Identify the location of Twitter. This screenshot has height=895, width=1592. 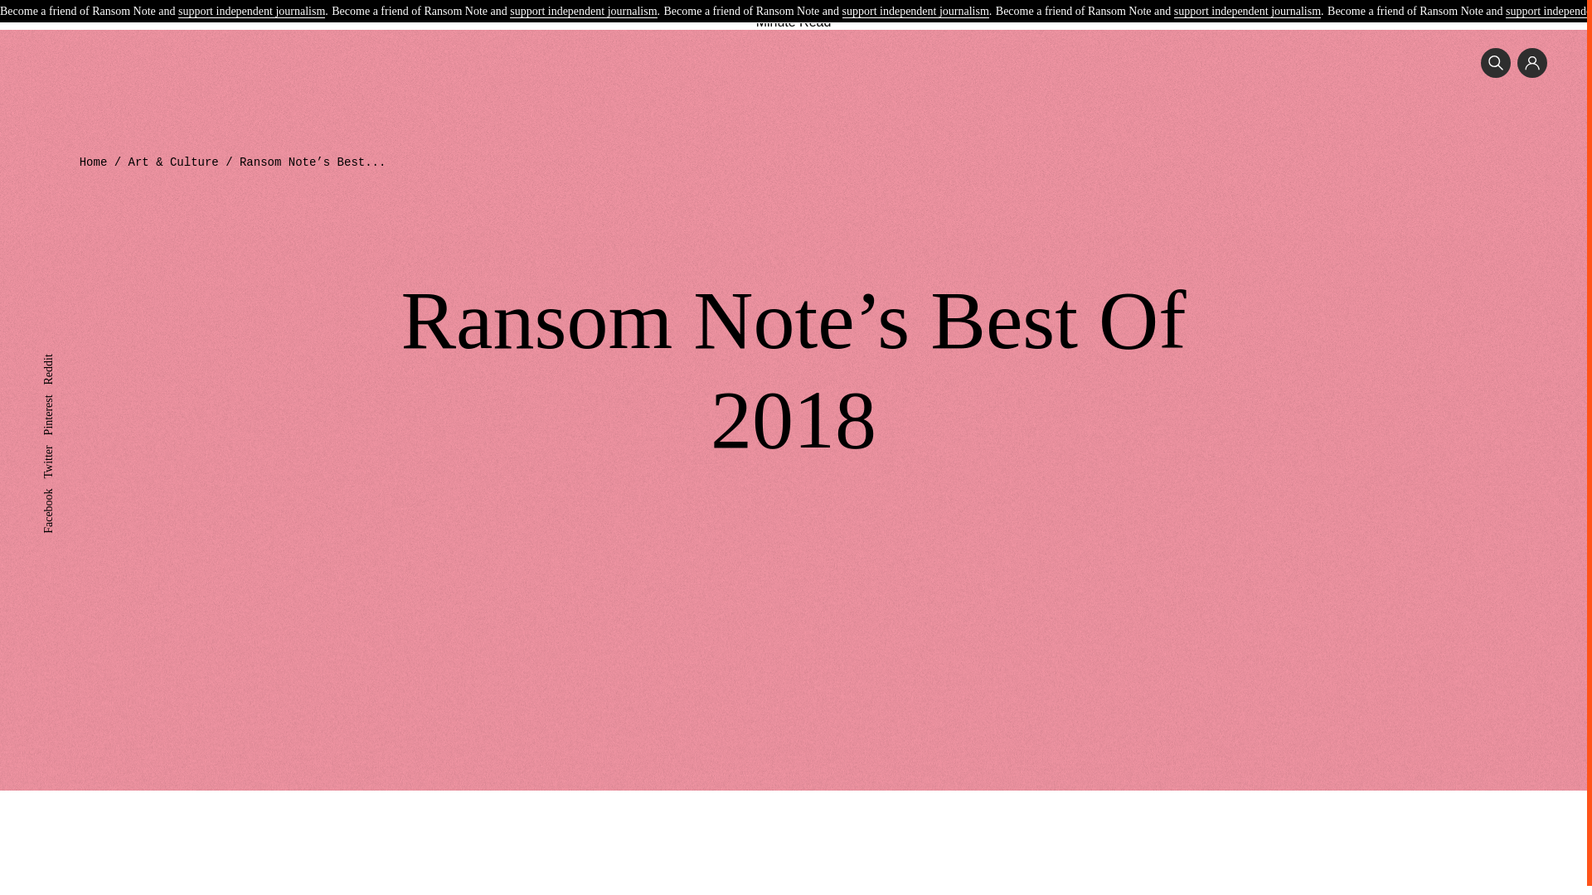
(58, 451).